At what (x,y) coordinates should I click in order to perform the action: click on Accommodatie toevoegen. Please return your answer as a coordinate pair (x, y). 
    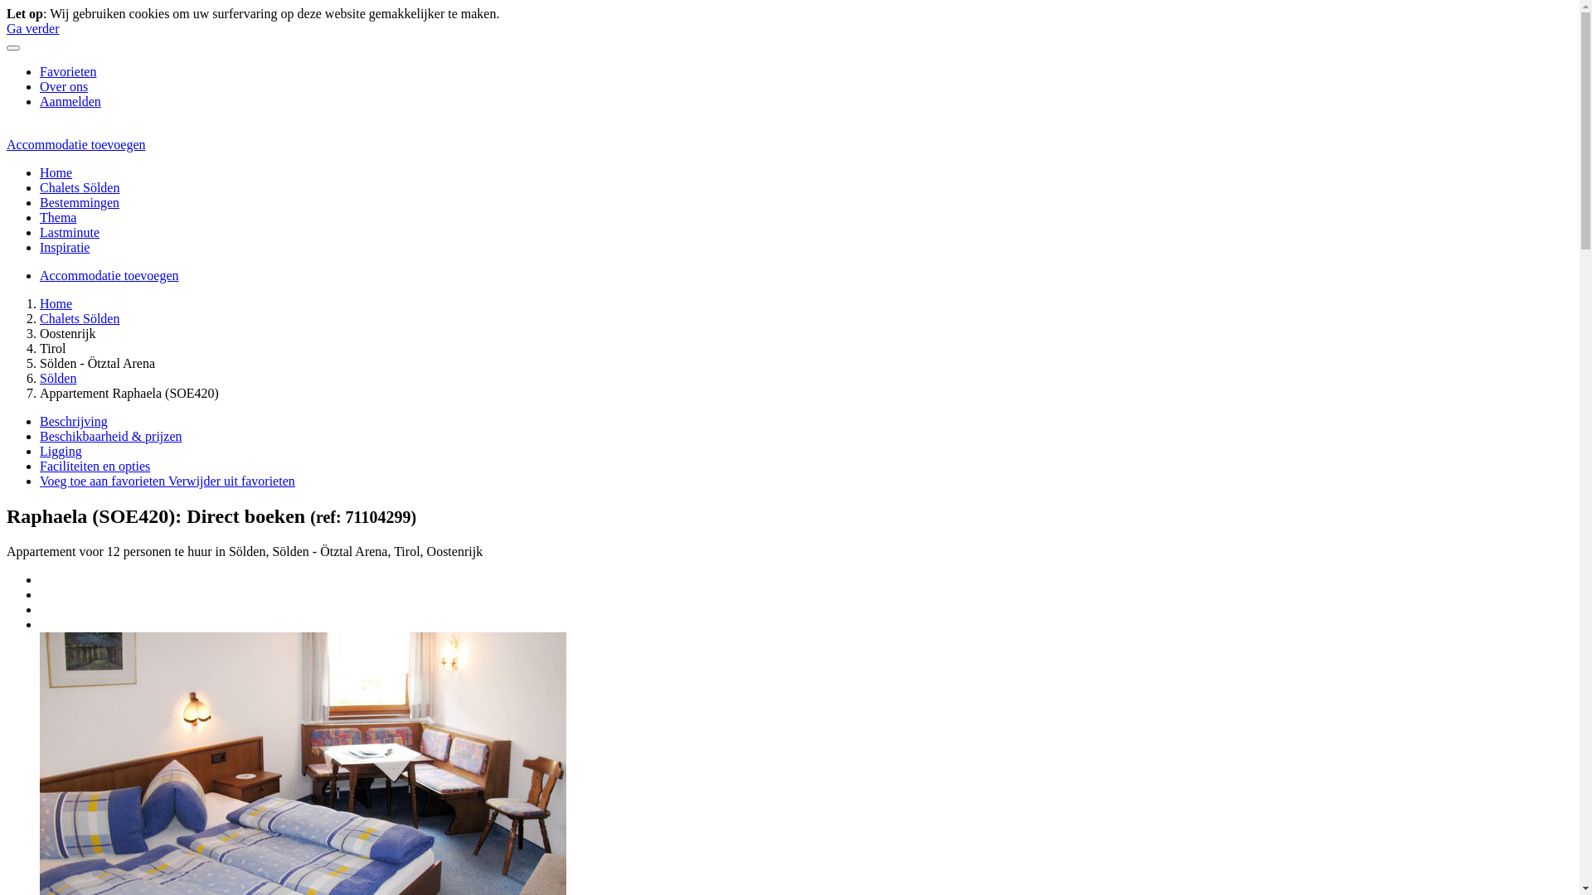
    Looking at the image, I should click on (76, 144).